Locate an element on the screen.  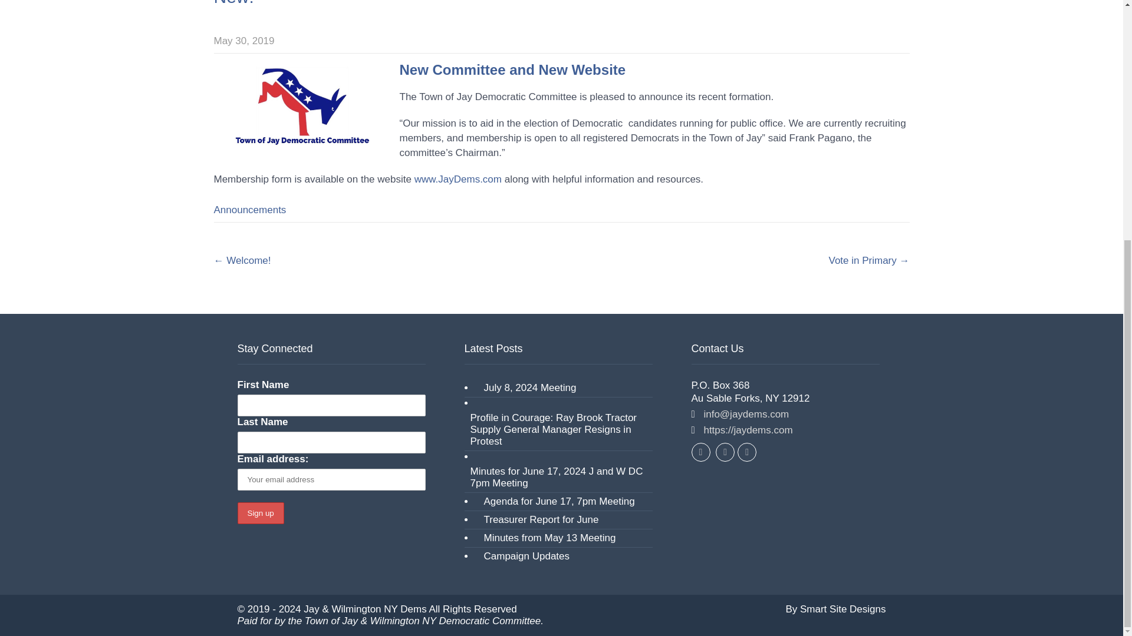
Announcements is located at coordinates (250, 210).